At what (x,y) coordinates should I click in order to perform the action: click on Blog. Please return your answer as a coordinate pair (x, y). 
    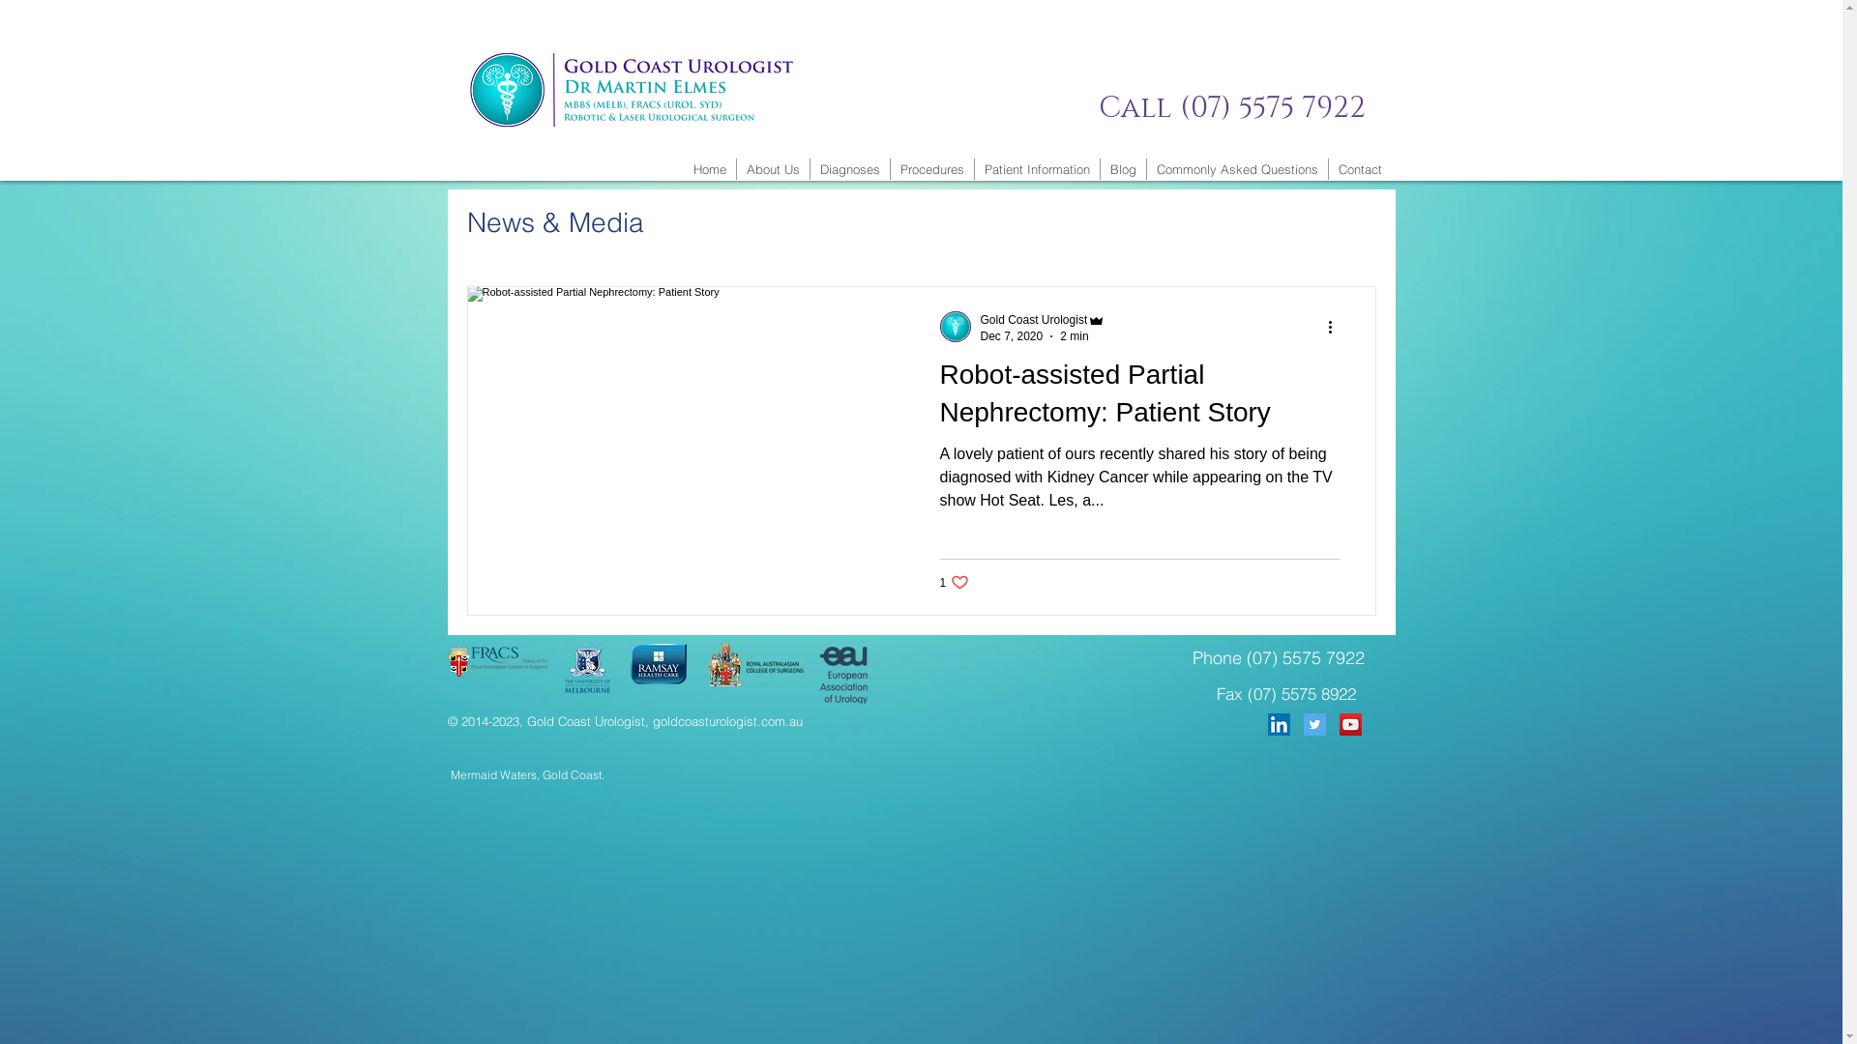
    Looking at the image, I should click on (1124, 169).